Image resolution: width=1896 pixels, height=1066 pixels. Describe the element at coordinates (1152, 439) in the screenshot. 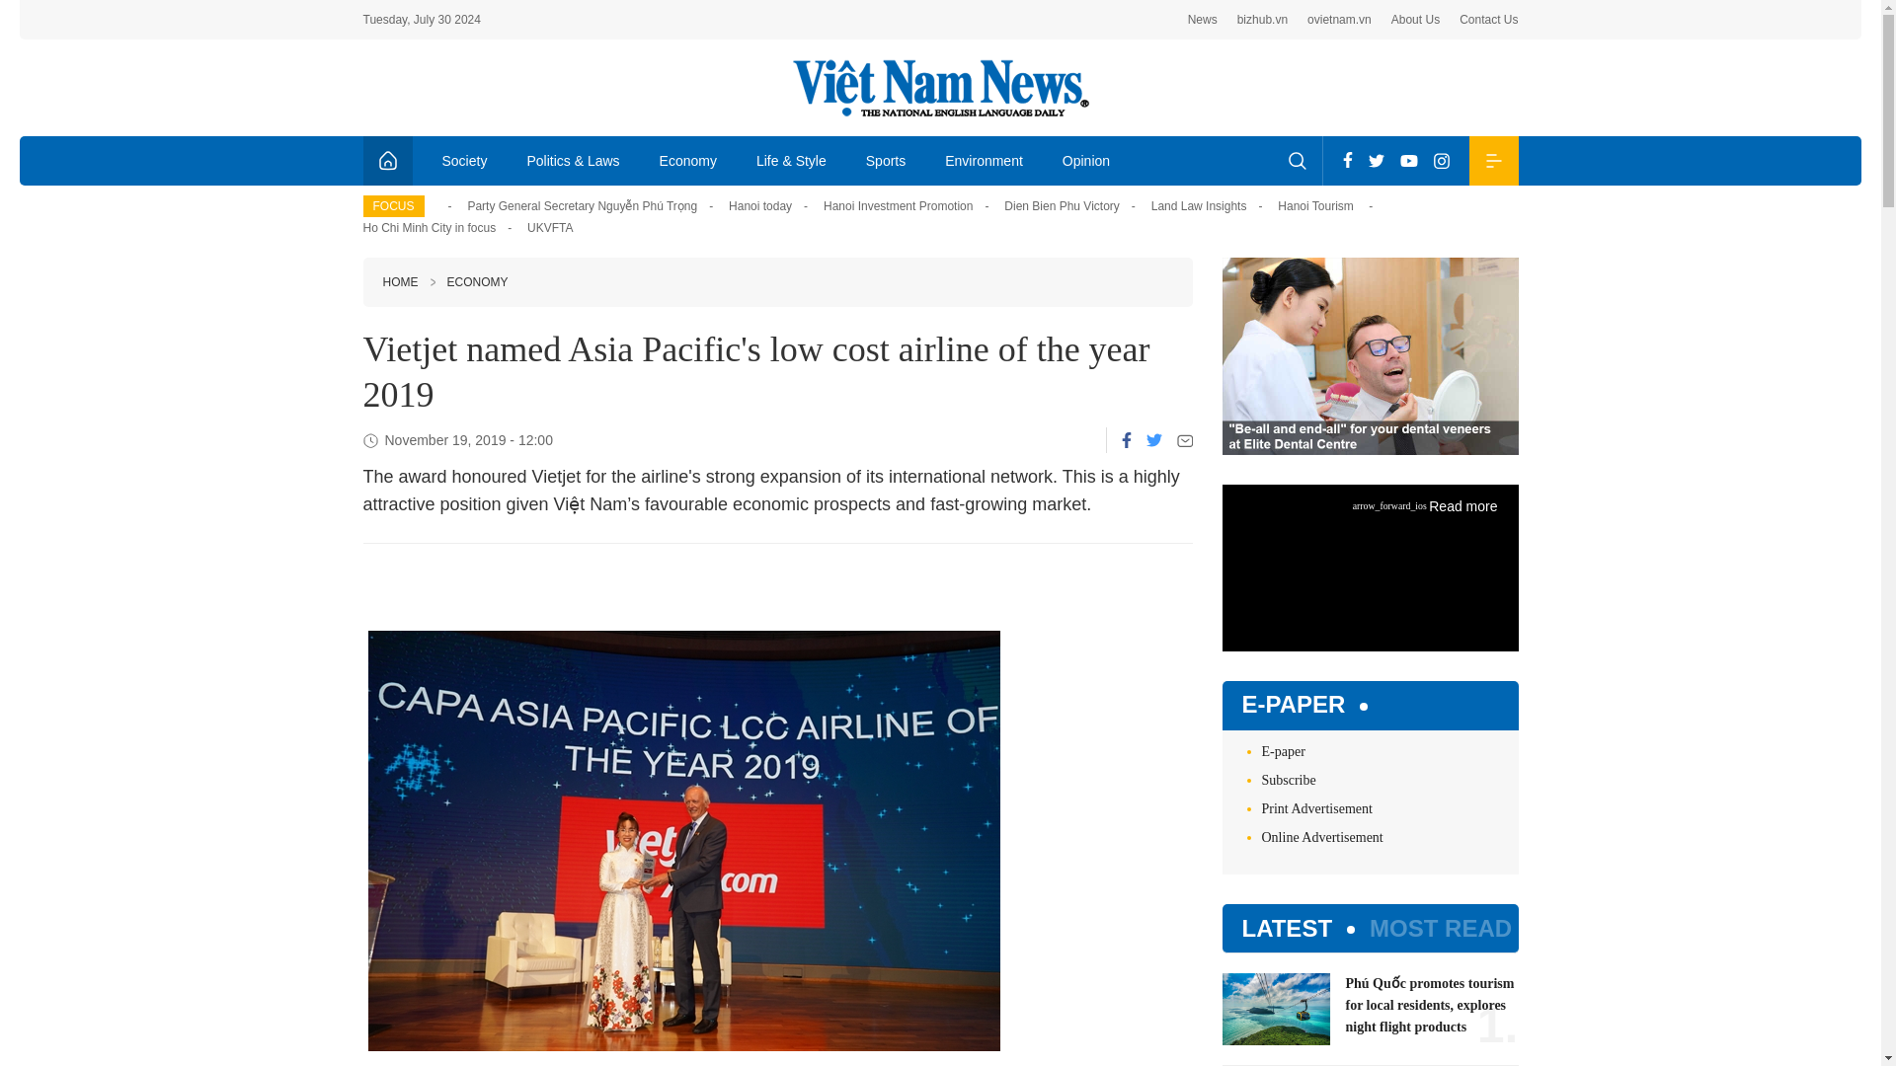

I see `Twitter` at that location.